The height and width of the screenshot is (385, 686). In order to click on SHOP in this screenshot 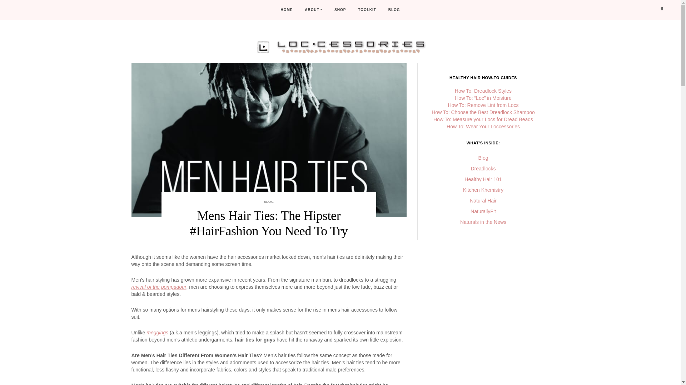, I will do `click(340, 10)`.